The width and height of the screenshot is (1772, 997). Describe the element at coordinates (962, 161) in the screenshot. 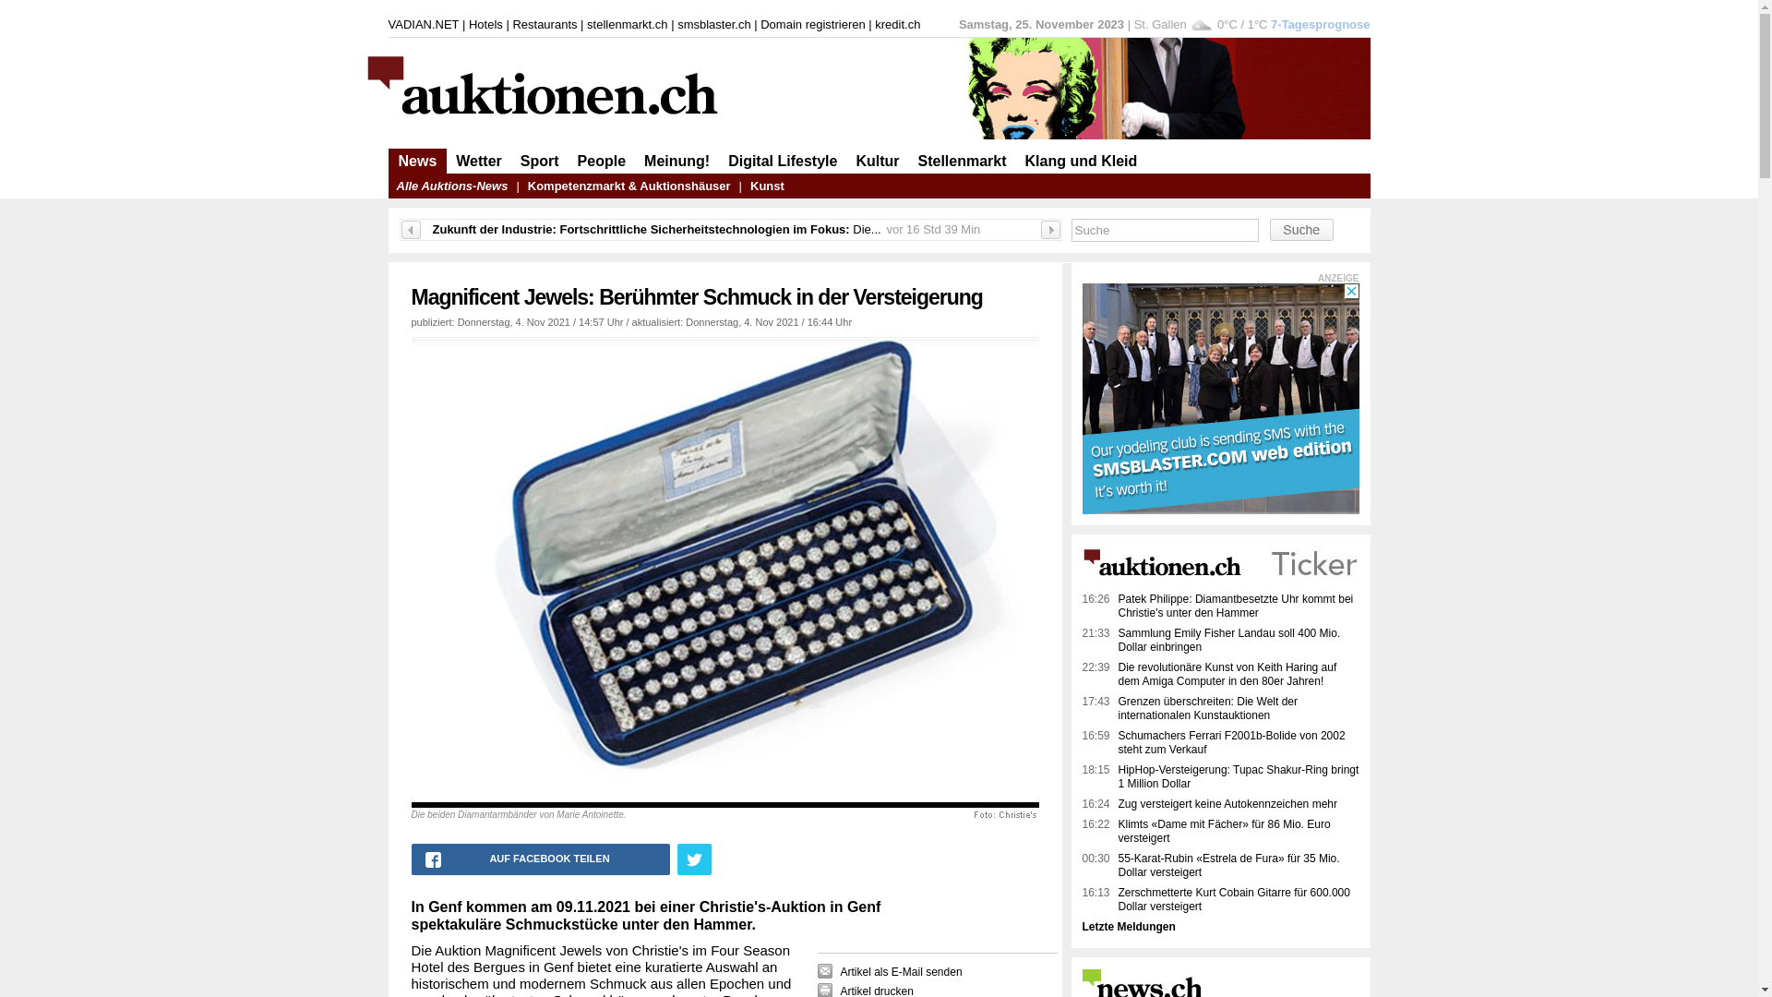

I see `Stellenmarkt` at that location.